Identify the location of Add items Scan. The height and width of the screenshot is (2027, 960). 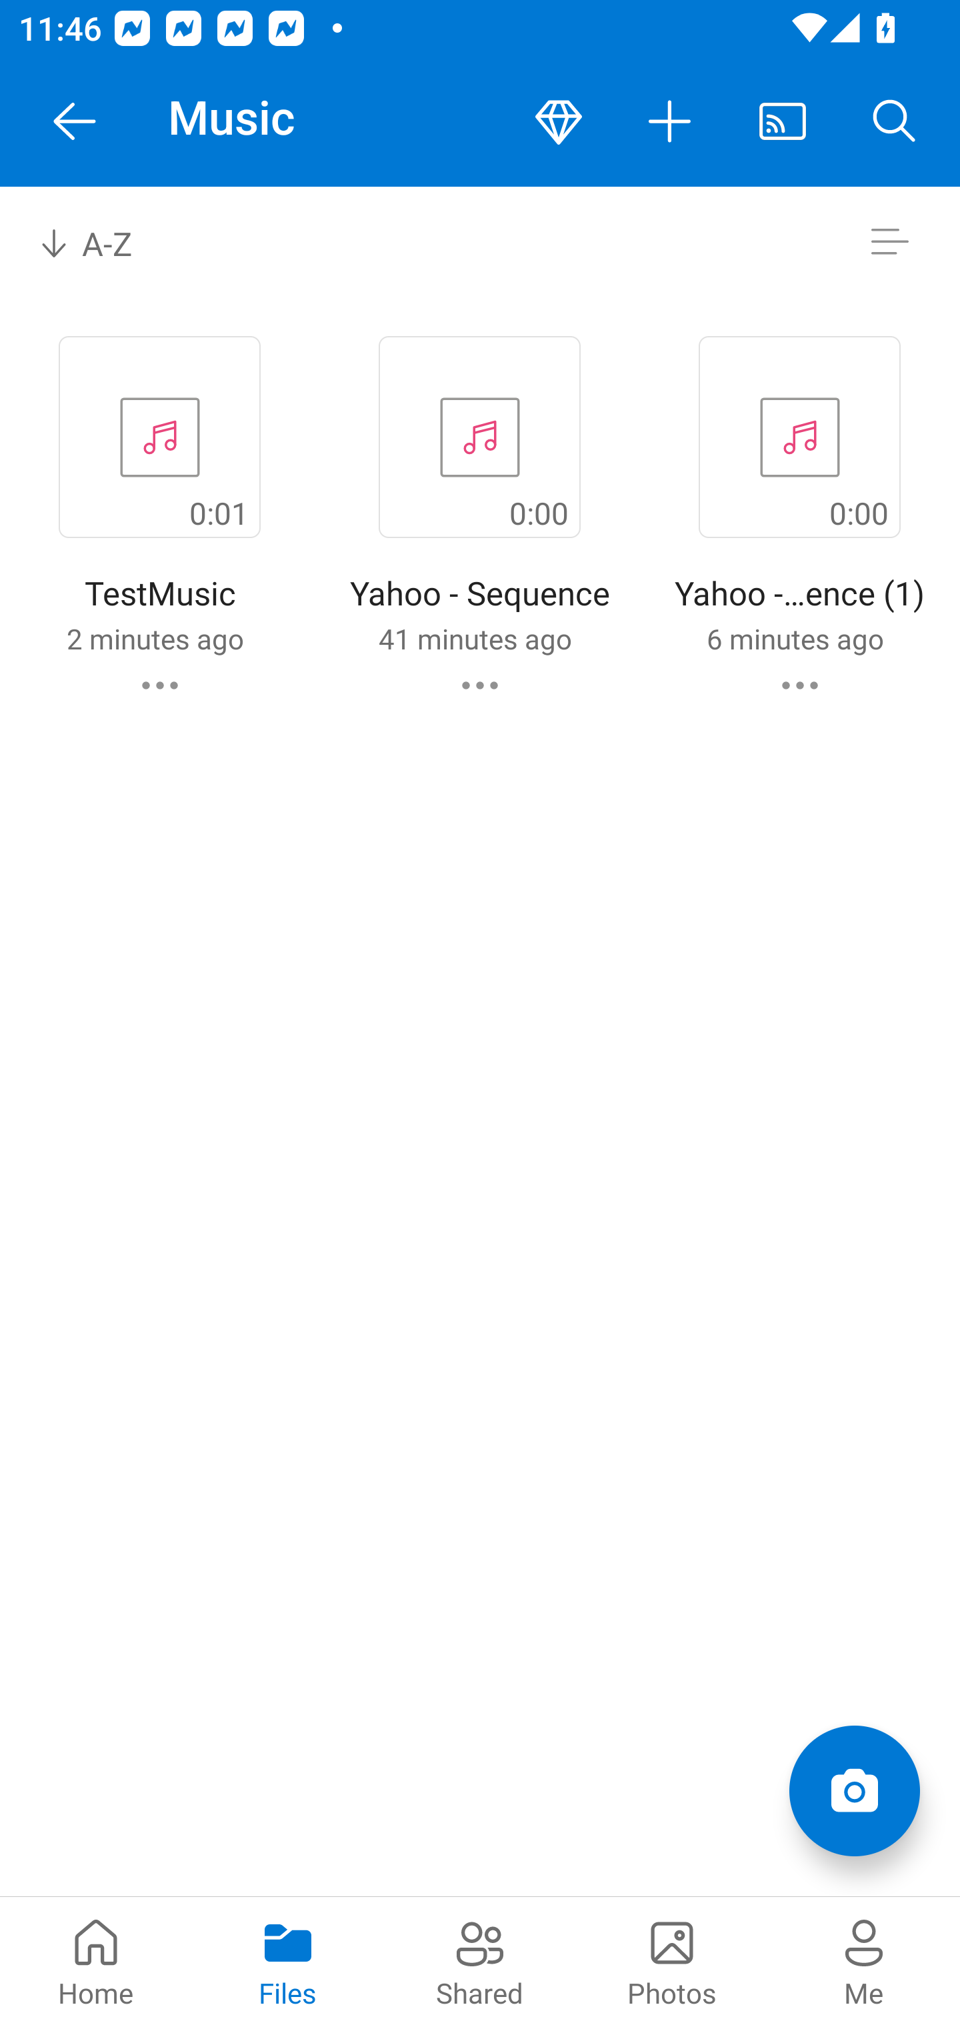
(854, 1791).